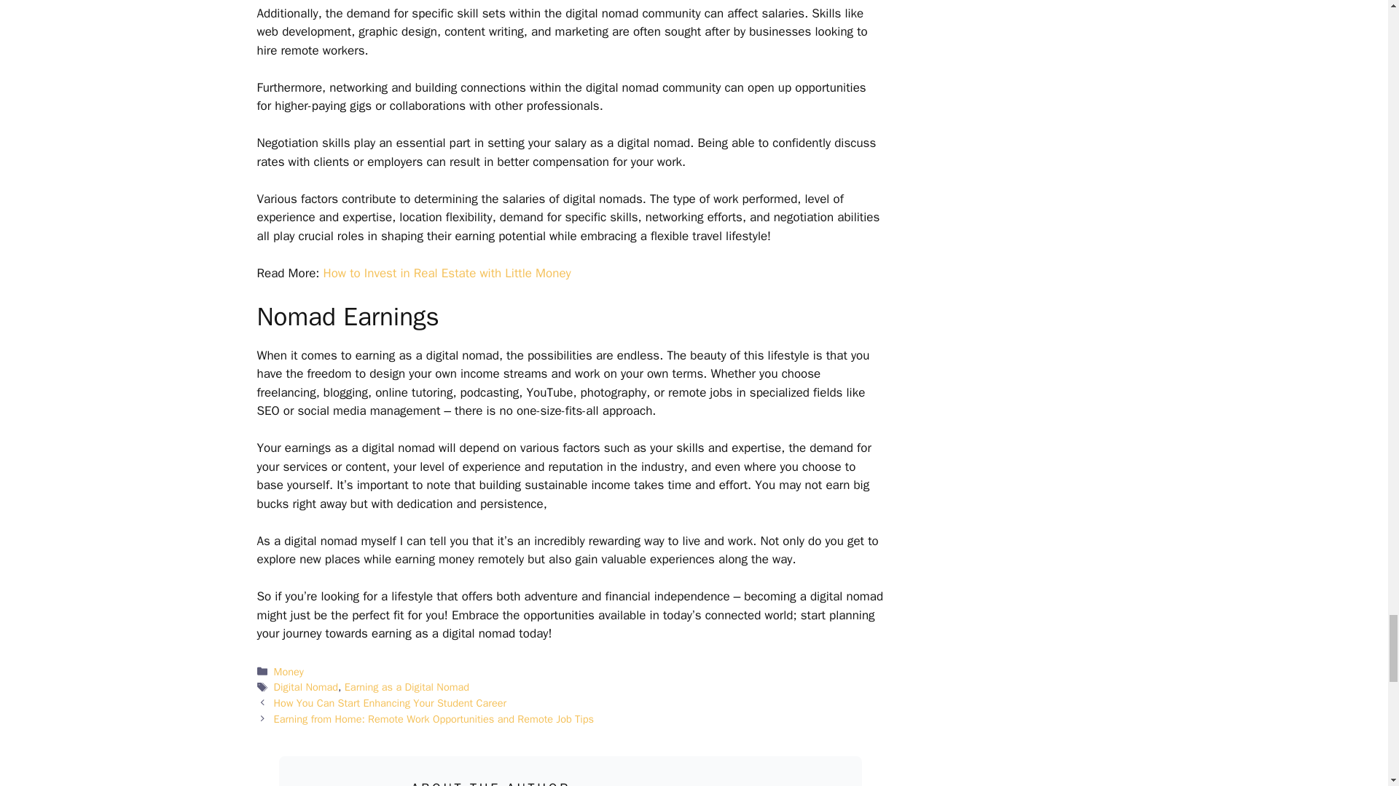 The height and width of the screenshot is (786, 1399). I want to click on How to Invest in Real Estate with Little Money, so click(447, 273).